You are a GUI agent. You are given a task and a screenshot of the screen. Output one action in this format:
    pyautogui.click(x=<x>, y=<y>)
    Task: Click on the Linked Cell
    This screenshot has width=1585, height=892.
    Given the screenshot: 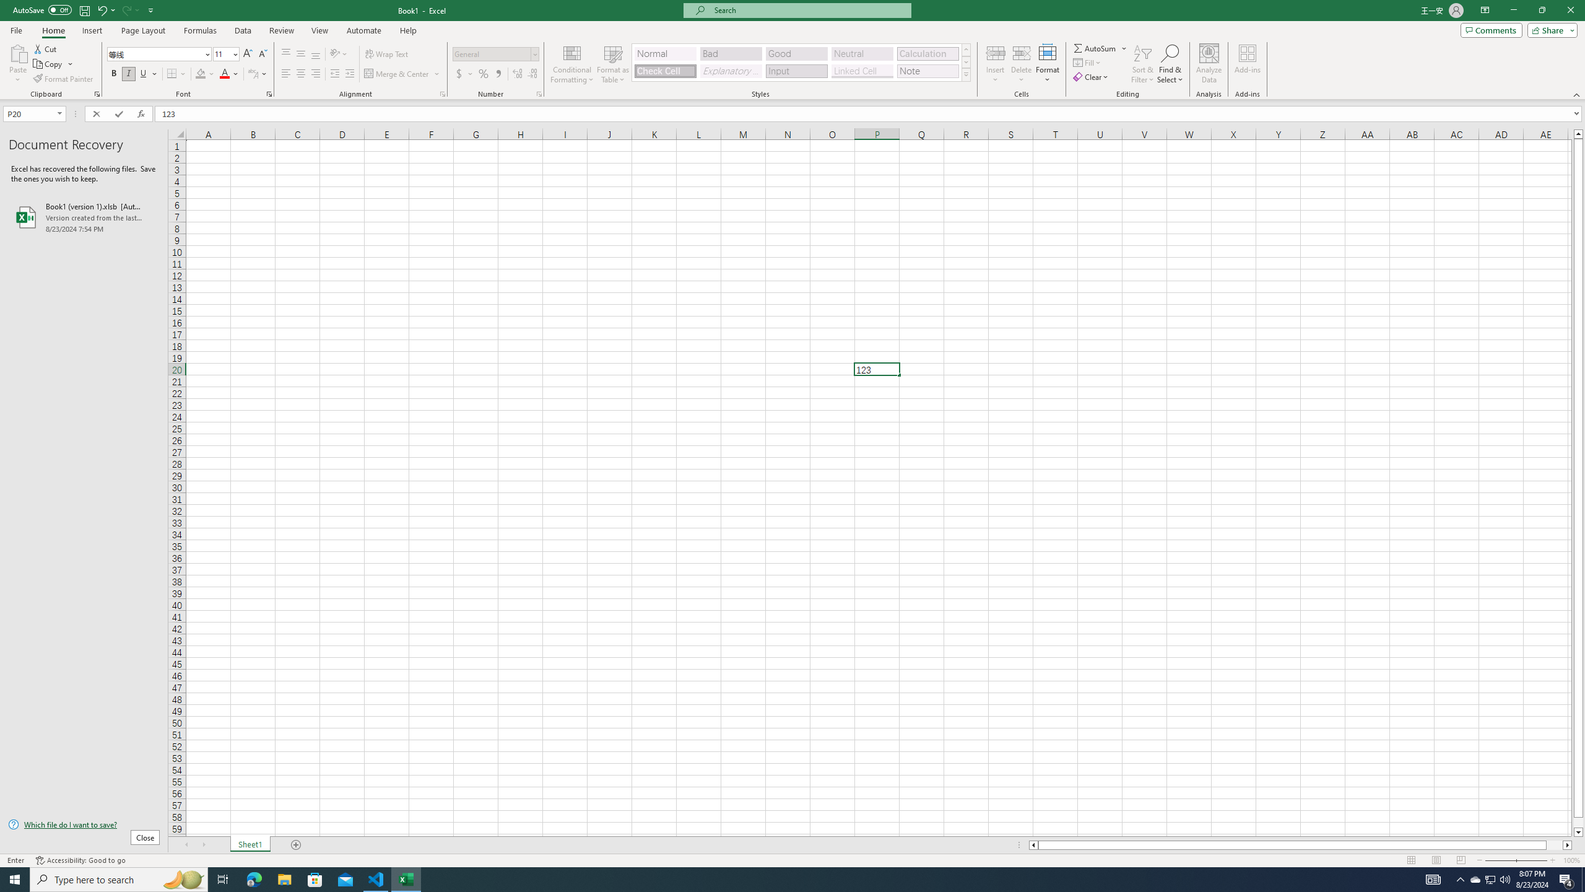 What is the action you would take?
    pyautogui.click(x=862, y=71)
    